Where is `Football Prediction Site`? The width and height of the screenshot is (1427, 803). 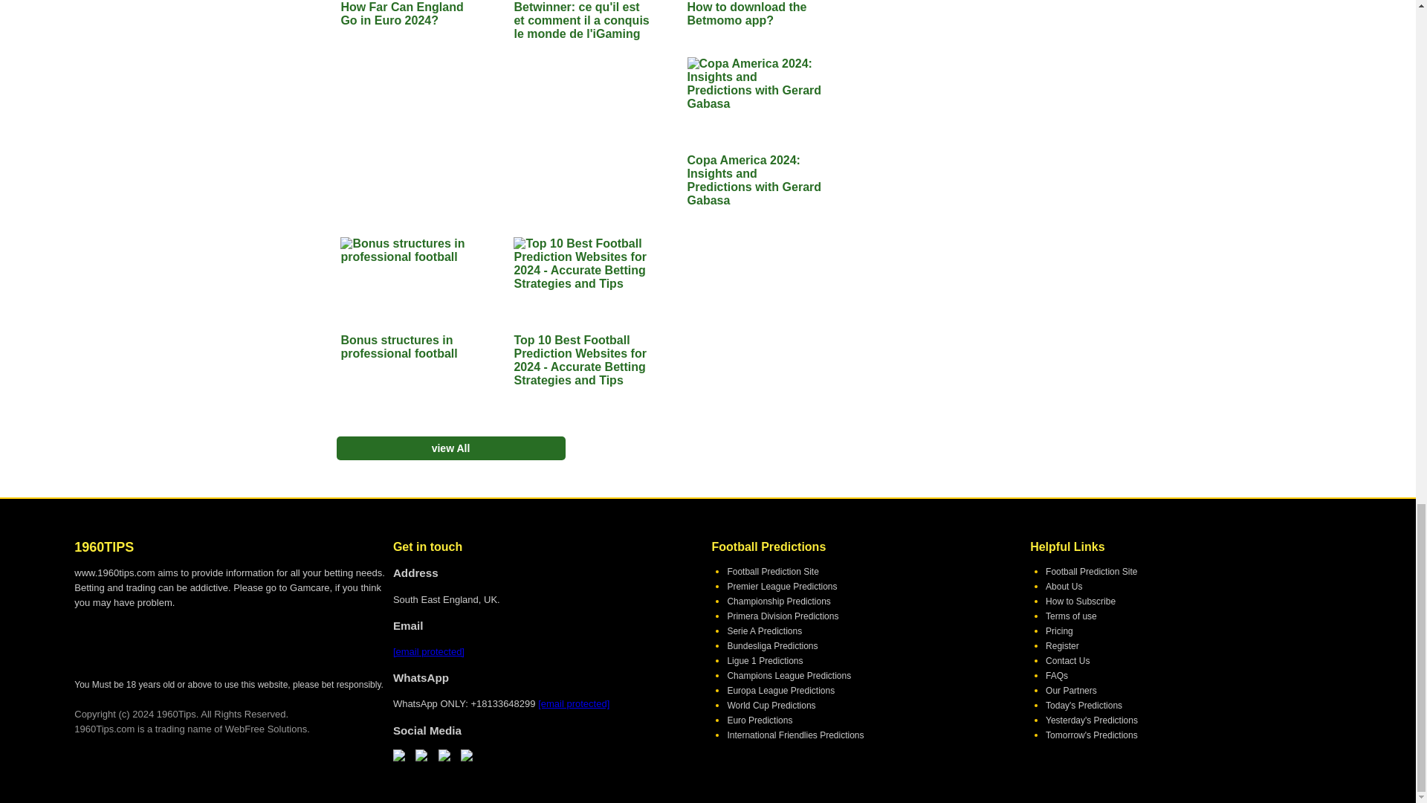
Football Prediction Site is located at coordinates (1091, 572).